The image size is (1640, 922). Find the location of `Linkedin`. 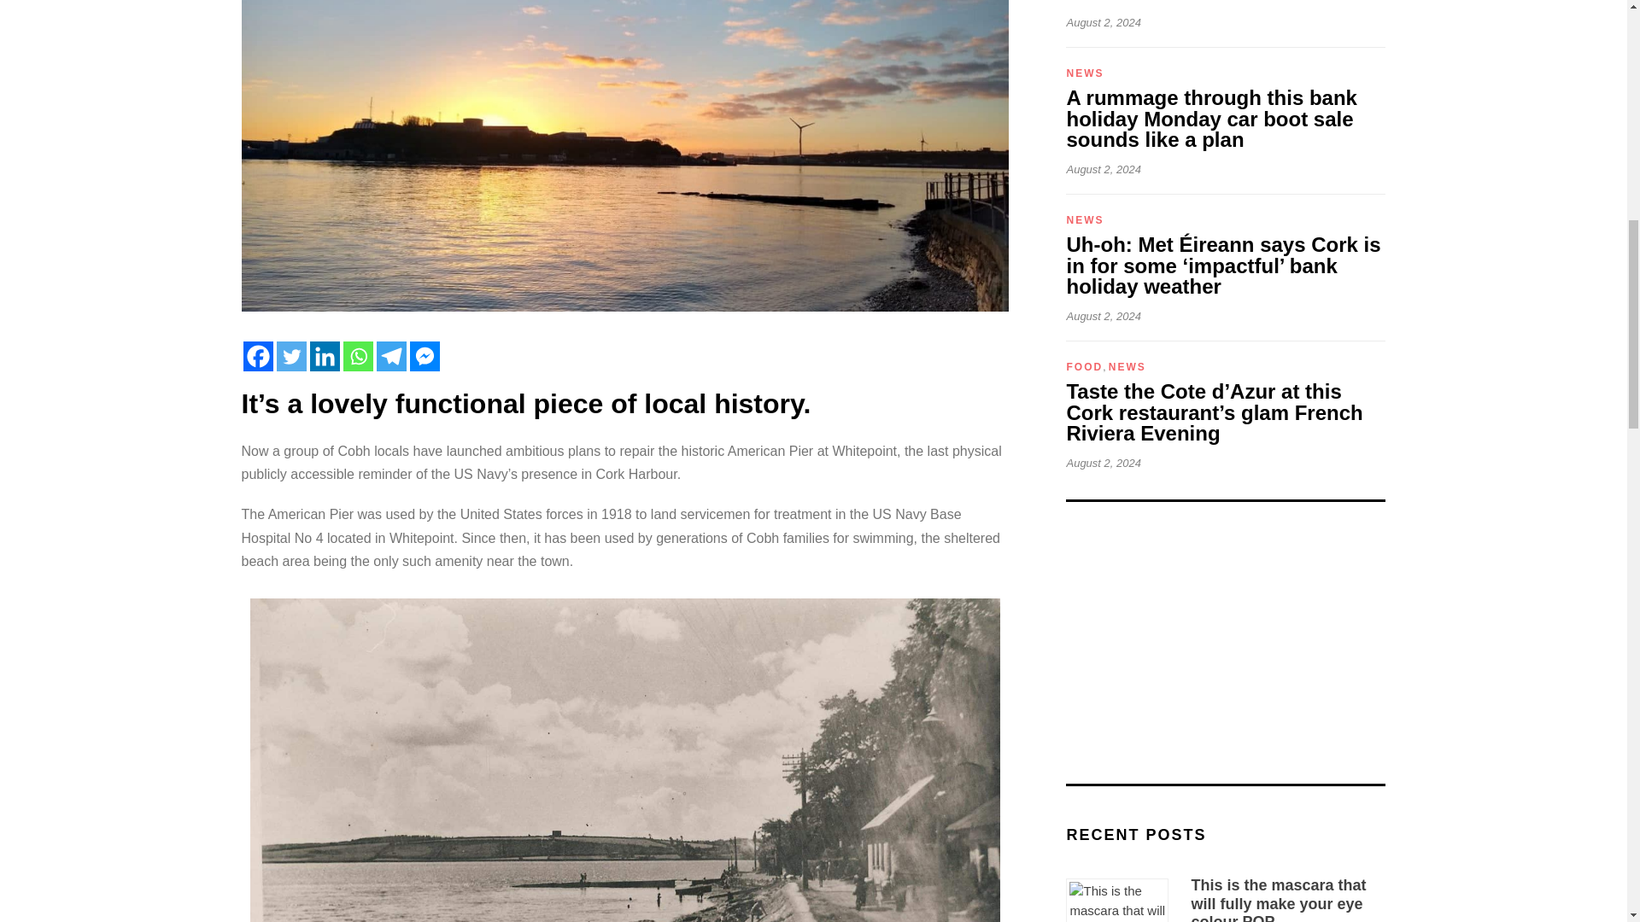

Linkedin is located at coordinates (325, 356).